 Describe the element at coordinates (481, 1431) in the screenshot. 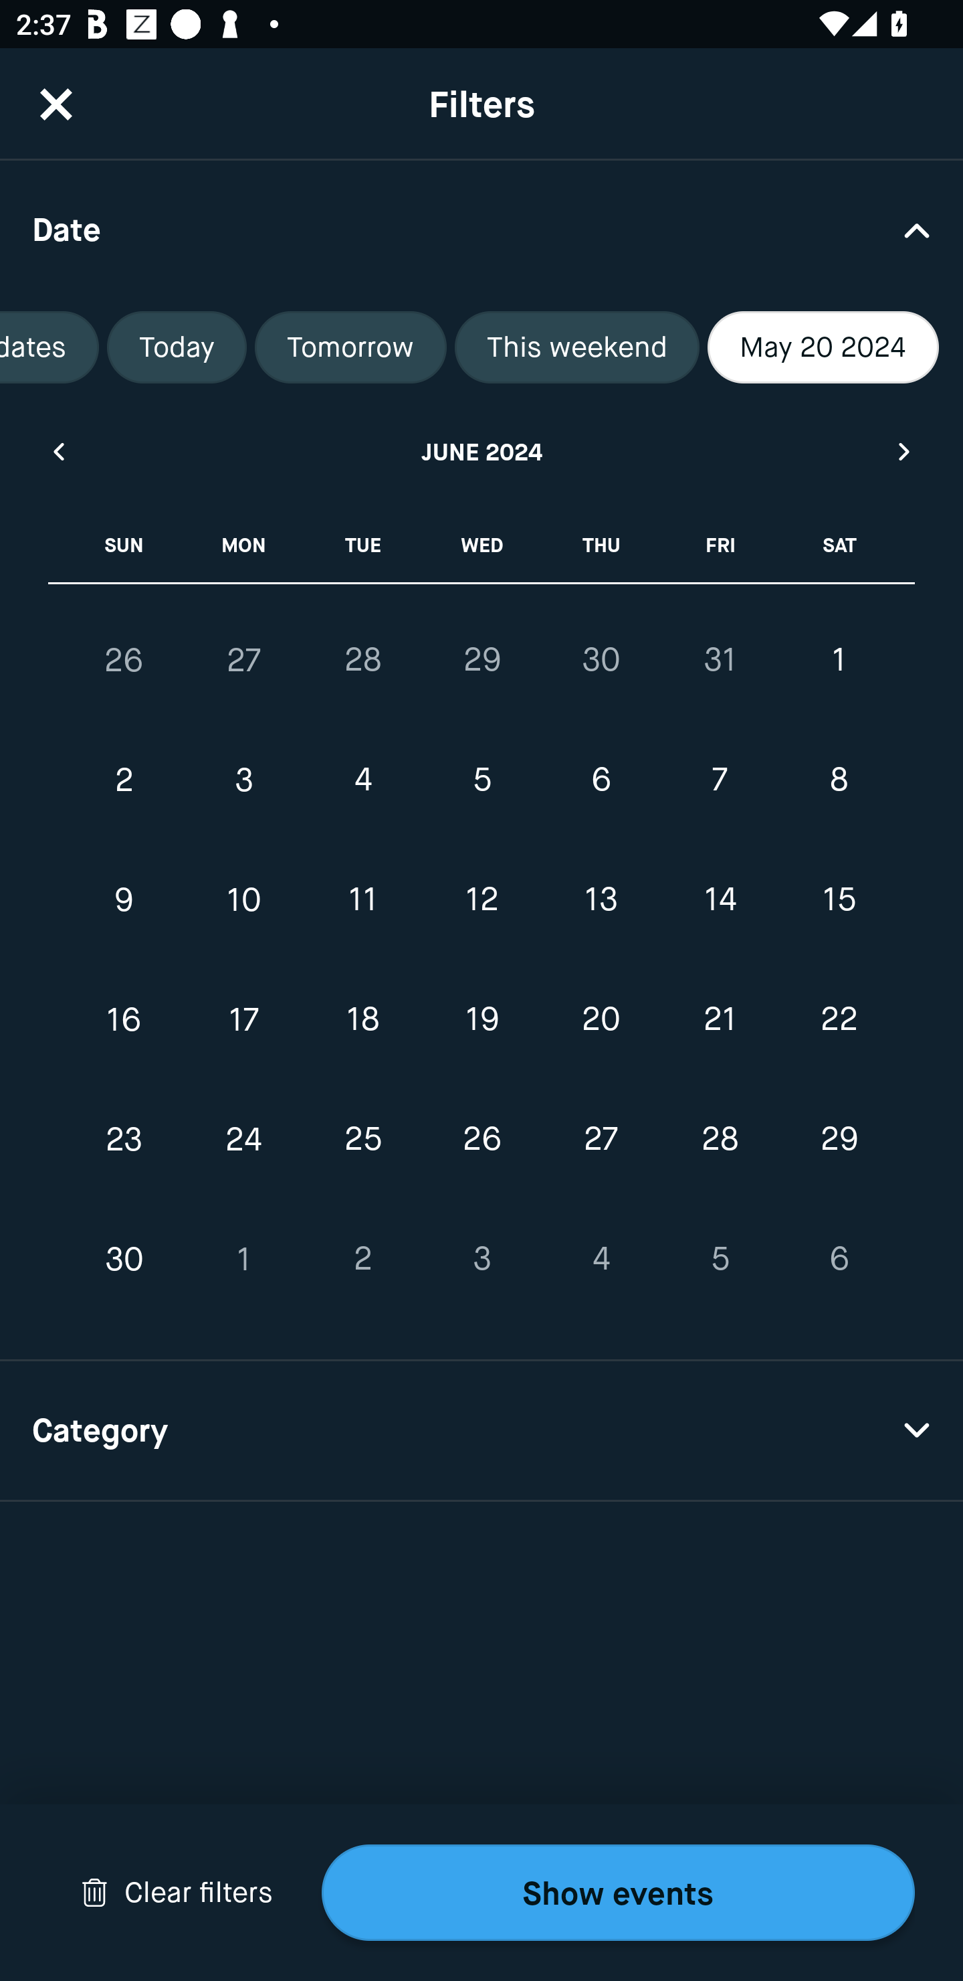

I see `Category Drop Down Arrow` at that location.